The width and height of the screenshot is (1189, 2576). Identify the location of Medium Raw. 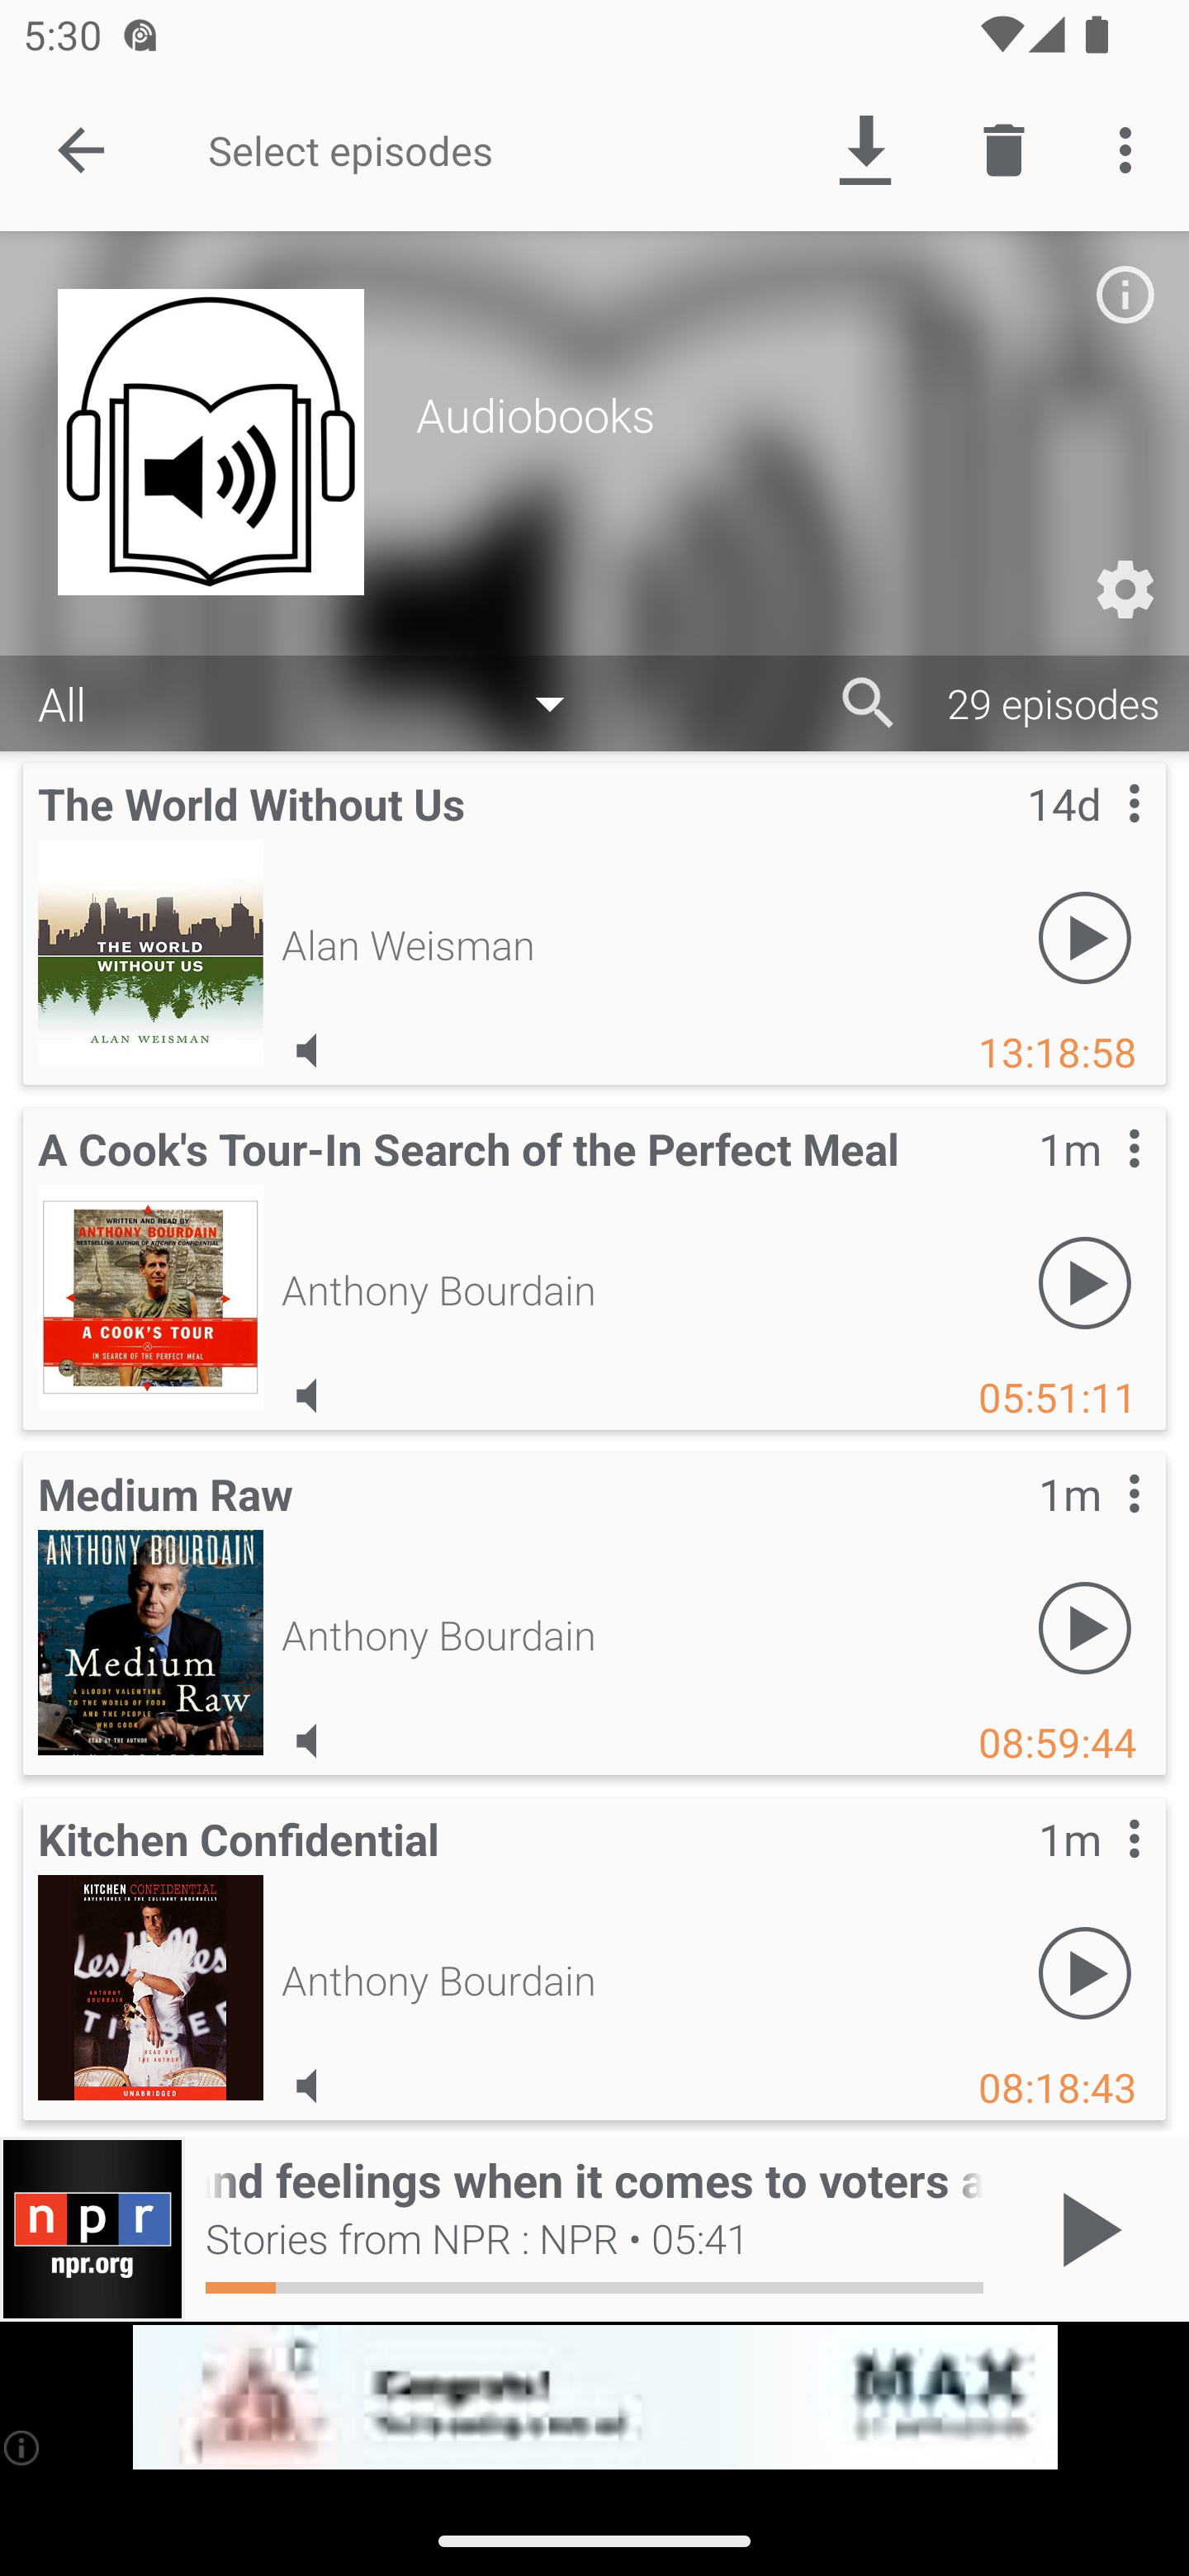
(150, 1641).